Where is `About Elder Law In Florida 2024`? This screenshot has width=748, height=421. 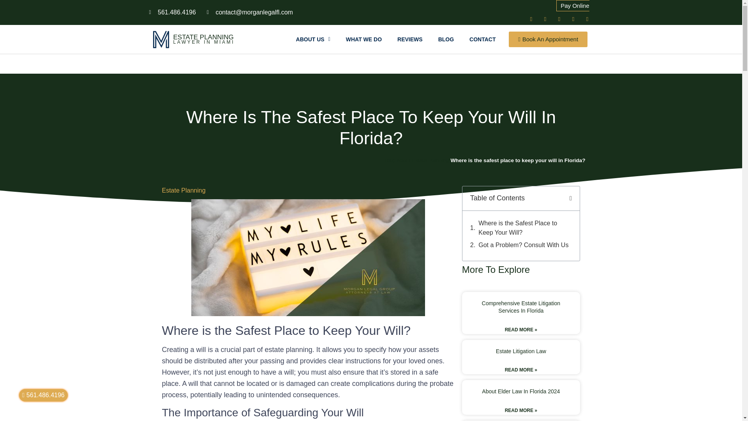
About Elder Law In Florida 2024 is located at coordinates (520, 391).